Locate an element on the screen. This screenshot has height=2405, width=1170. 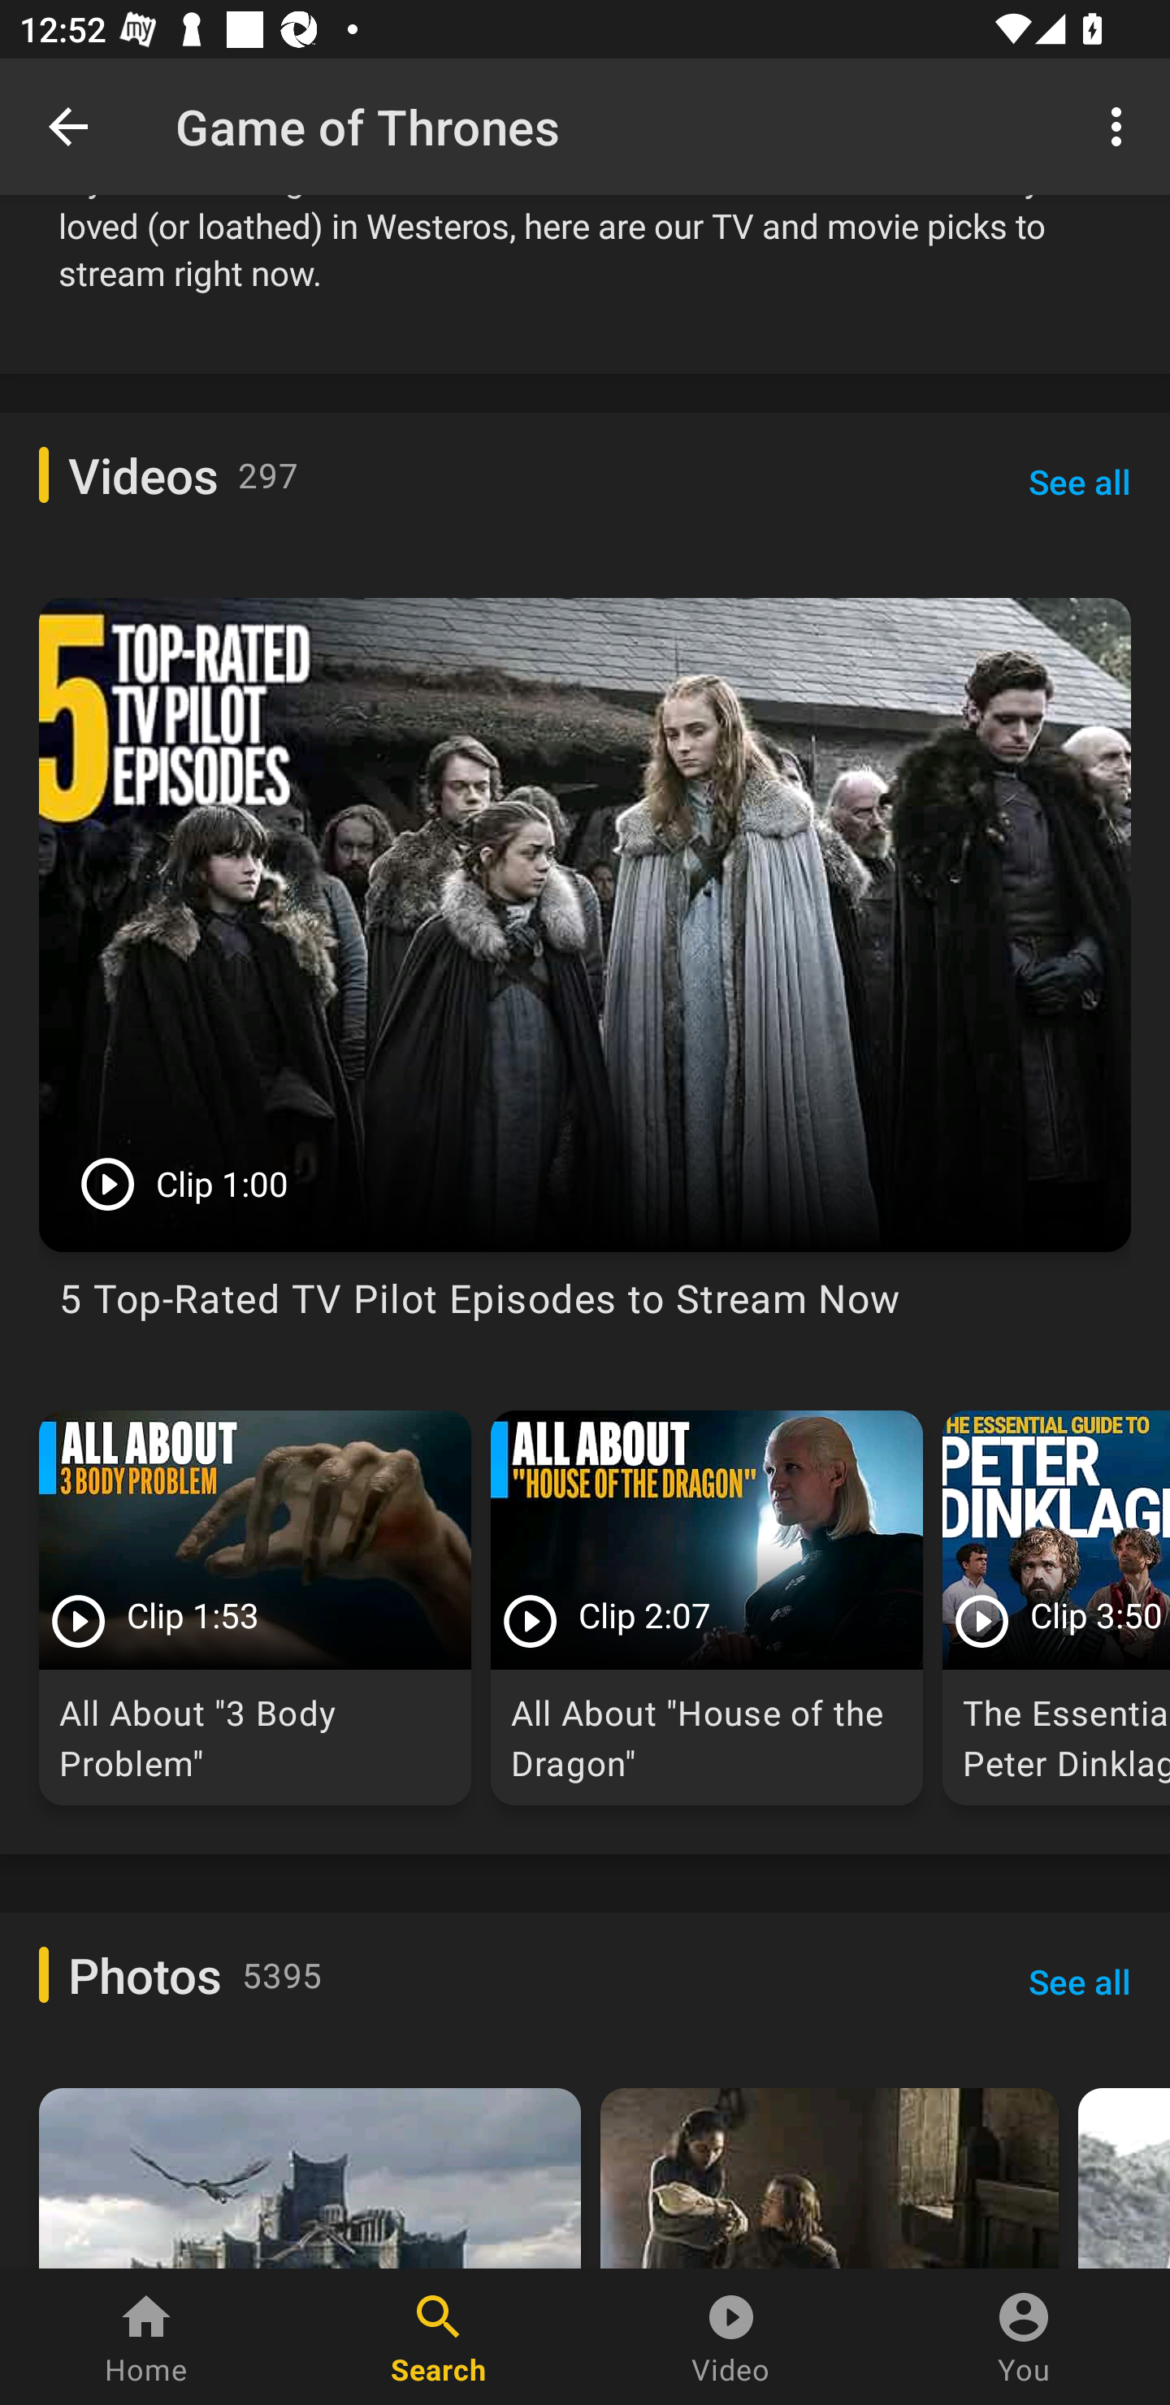
Clip 2:07 All About "House of the Dragon" is located at coordinates (707, 1607).